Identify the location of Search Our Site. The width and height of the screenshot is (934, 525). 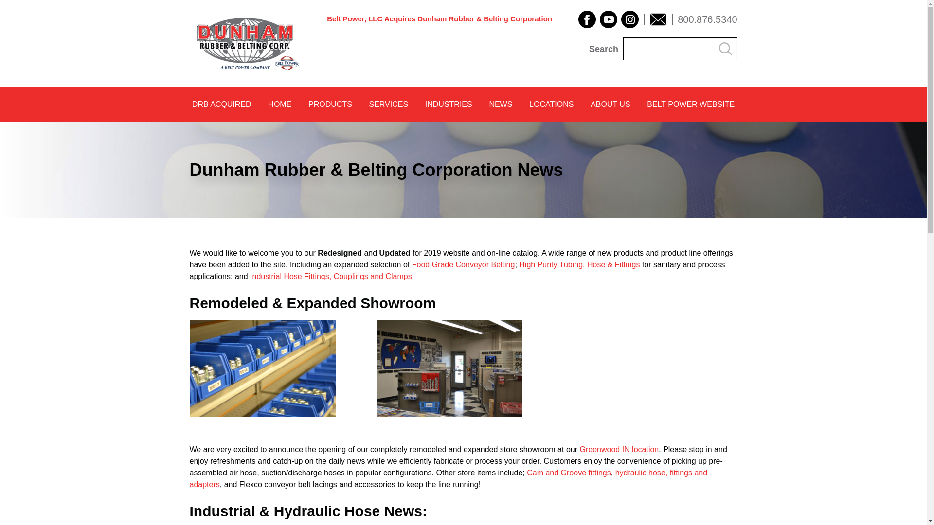
(680, 49).